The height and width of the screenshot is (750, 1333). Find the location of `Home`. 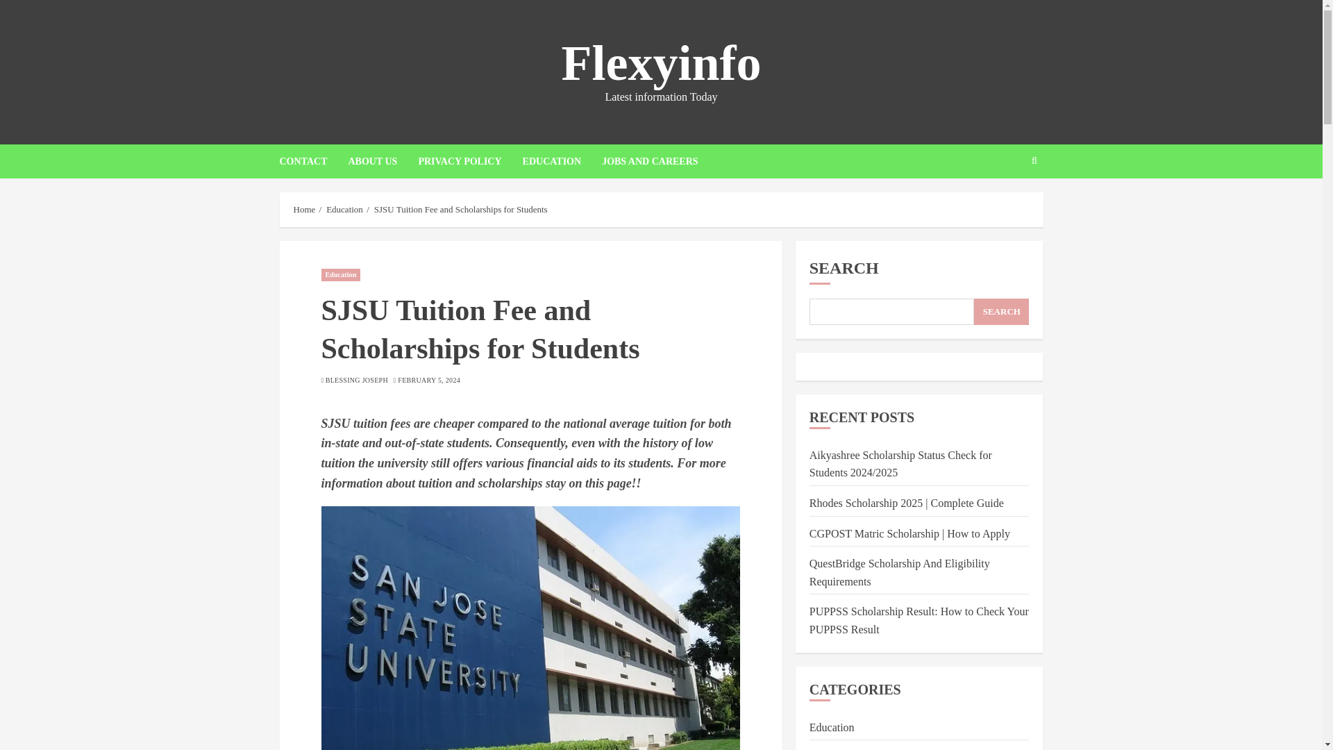

Home is located at coordinates (304, 209).